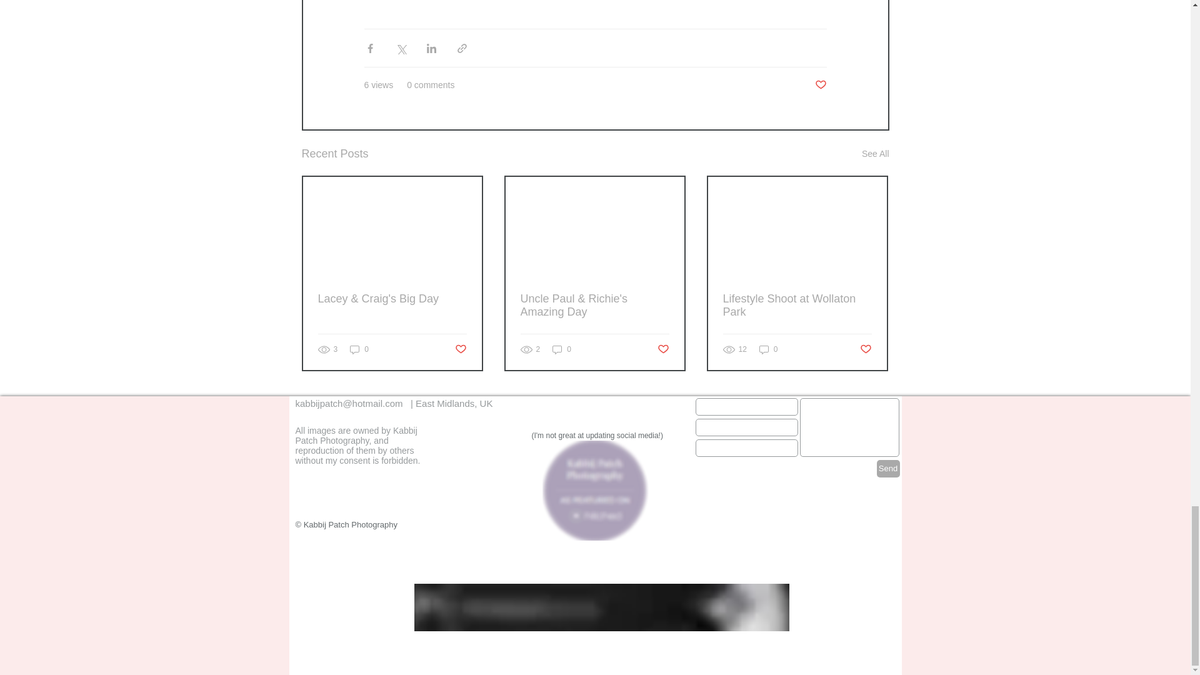 Image resolution: width=1200 pixels, height=675 pixels. What do you see at coordinates (561, 349) in the screenshot?
I see `0` at bounding box center [561, 349].